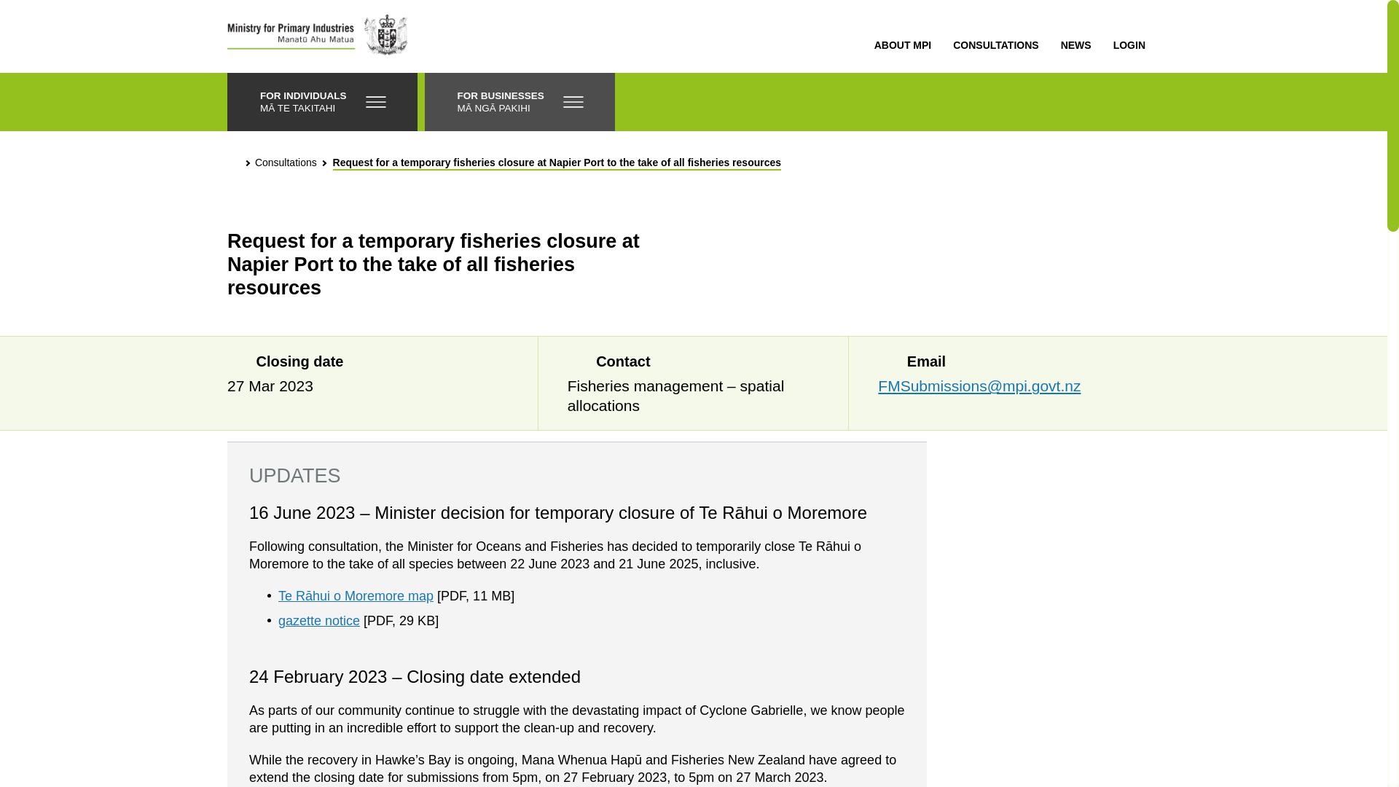  I want to click on MPI Home, so click(233, 162).